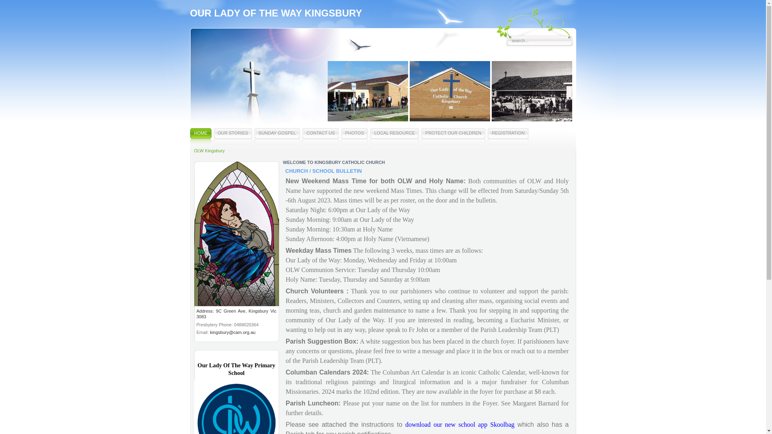  What do you see at coordinates (713, 401) in the screenshot?
I see `SiteLock` at bounding box center [713, 401].